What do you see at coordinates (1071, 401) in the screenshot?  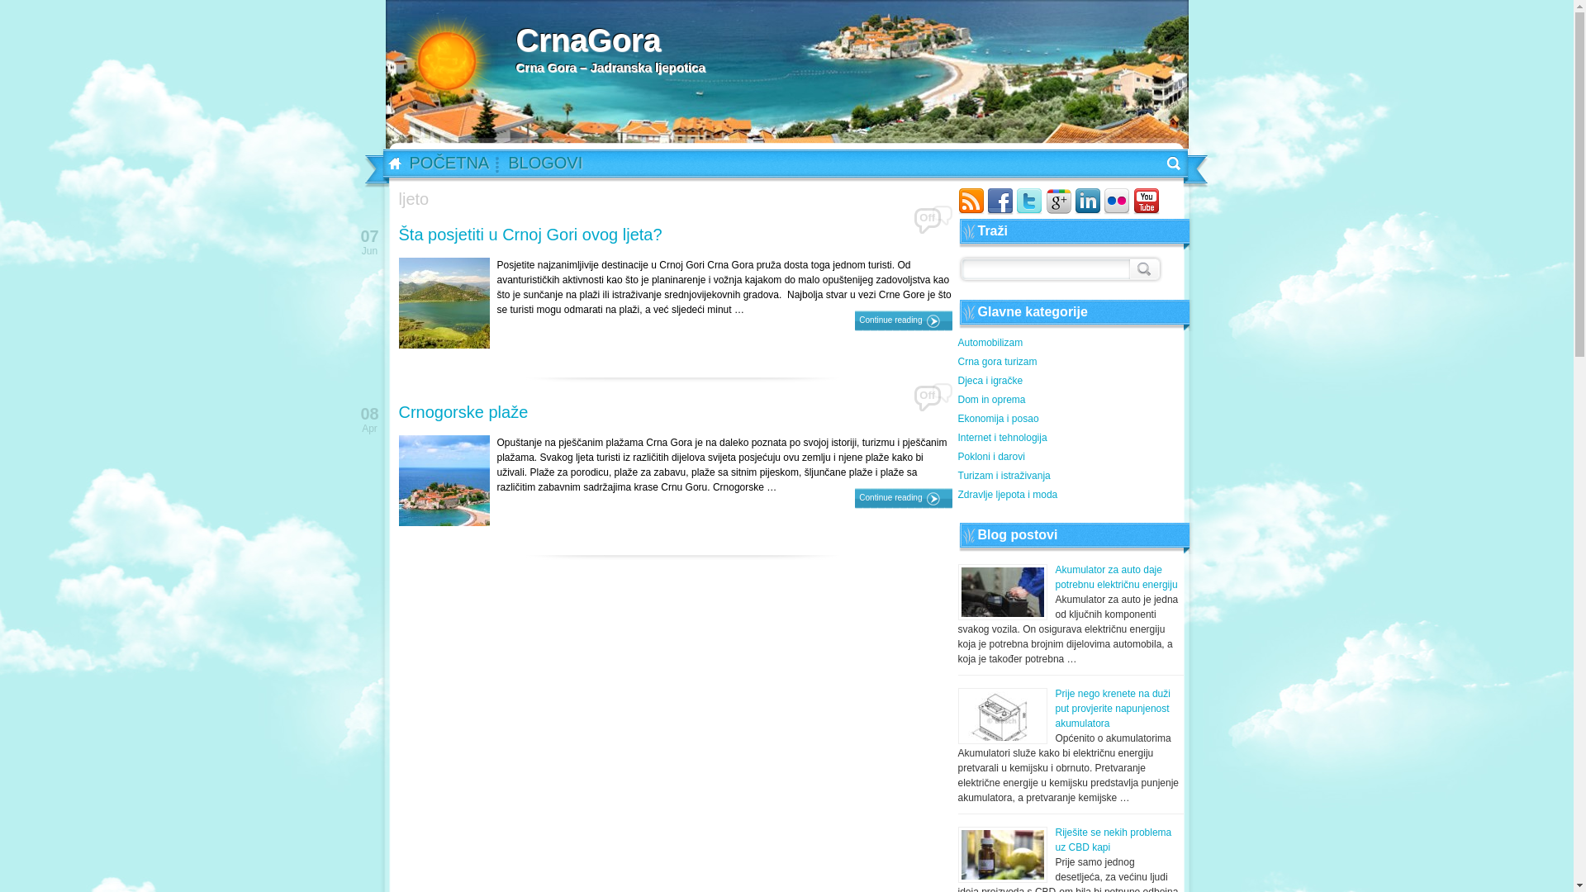 I see `Dom in oprema` at bounding box center [1071, 401].